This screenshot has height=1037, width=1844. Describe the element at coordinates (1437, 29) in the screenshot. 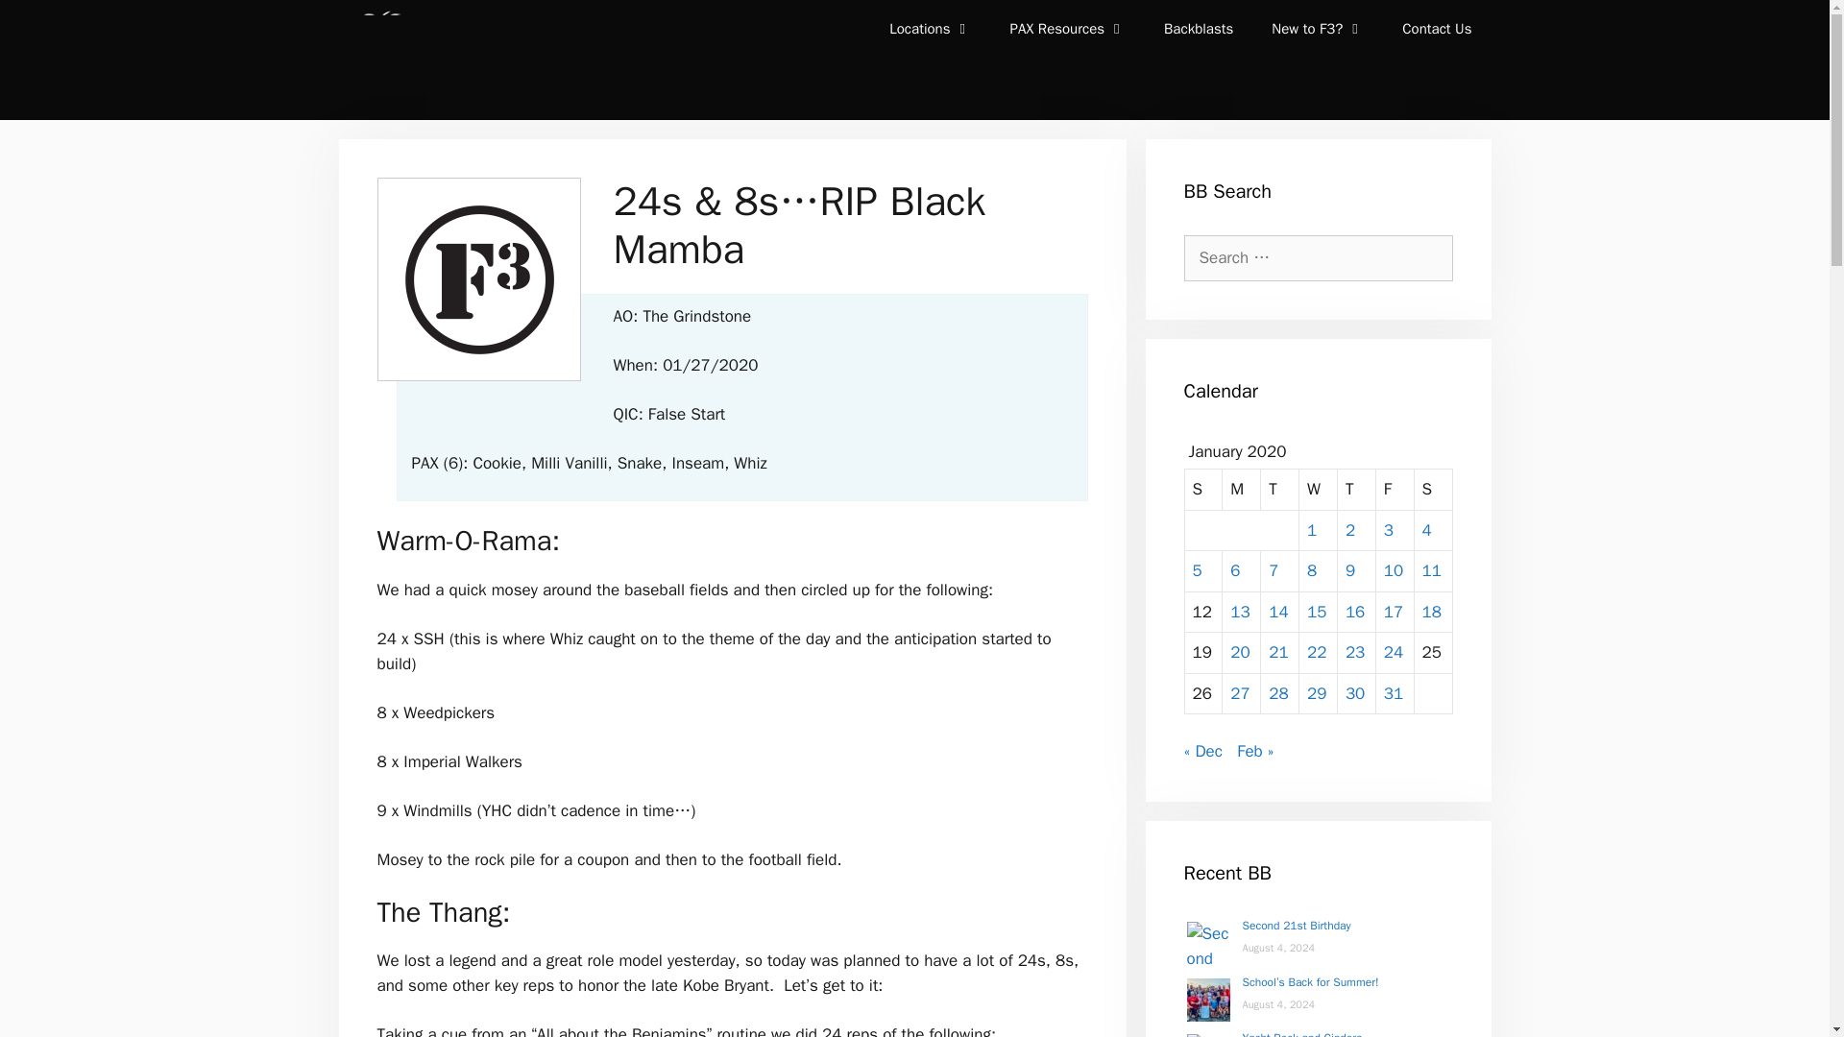

I see `Contact Us` at that location.